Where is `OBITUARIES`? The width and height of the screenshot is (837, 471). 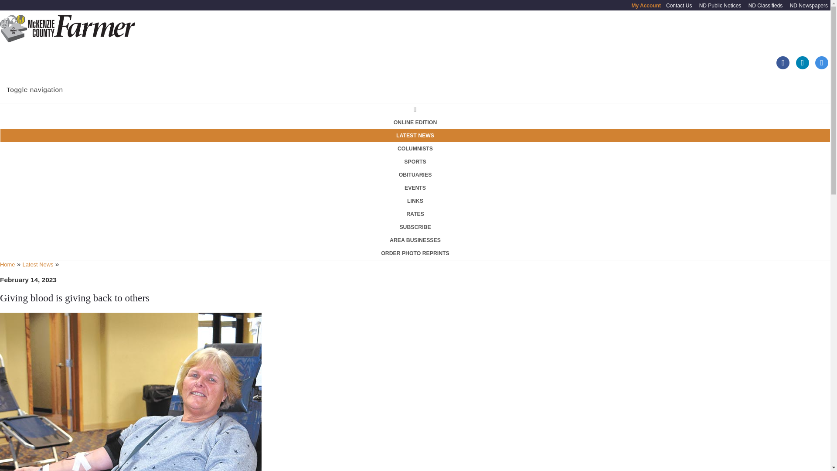
OBITUARIES is located at coordinates (415, 174).